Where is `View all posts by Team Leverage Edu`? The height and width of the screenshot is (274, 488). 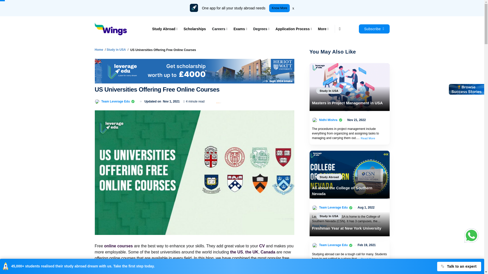 View all posts by Team Leverage Edu is located at coordinates (115, 101).